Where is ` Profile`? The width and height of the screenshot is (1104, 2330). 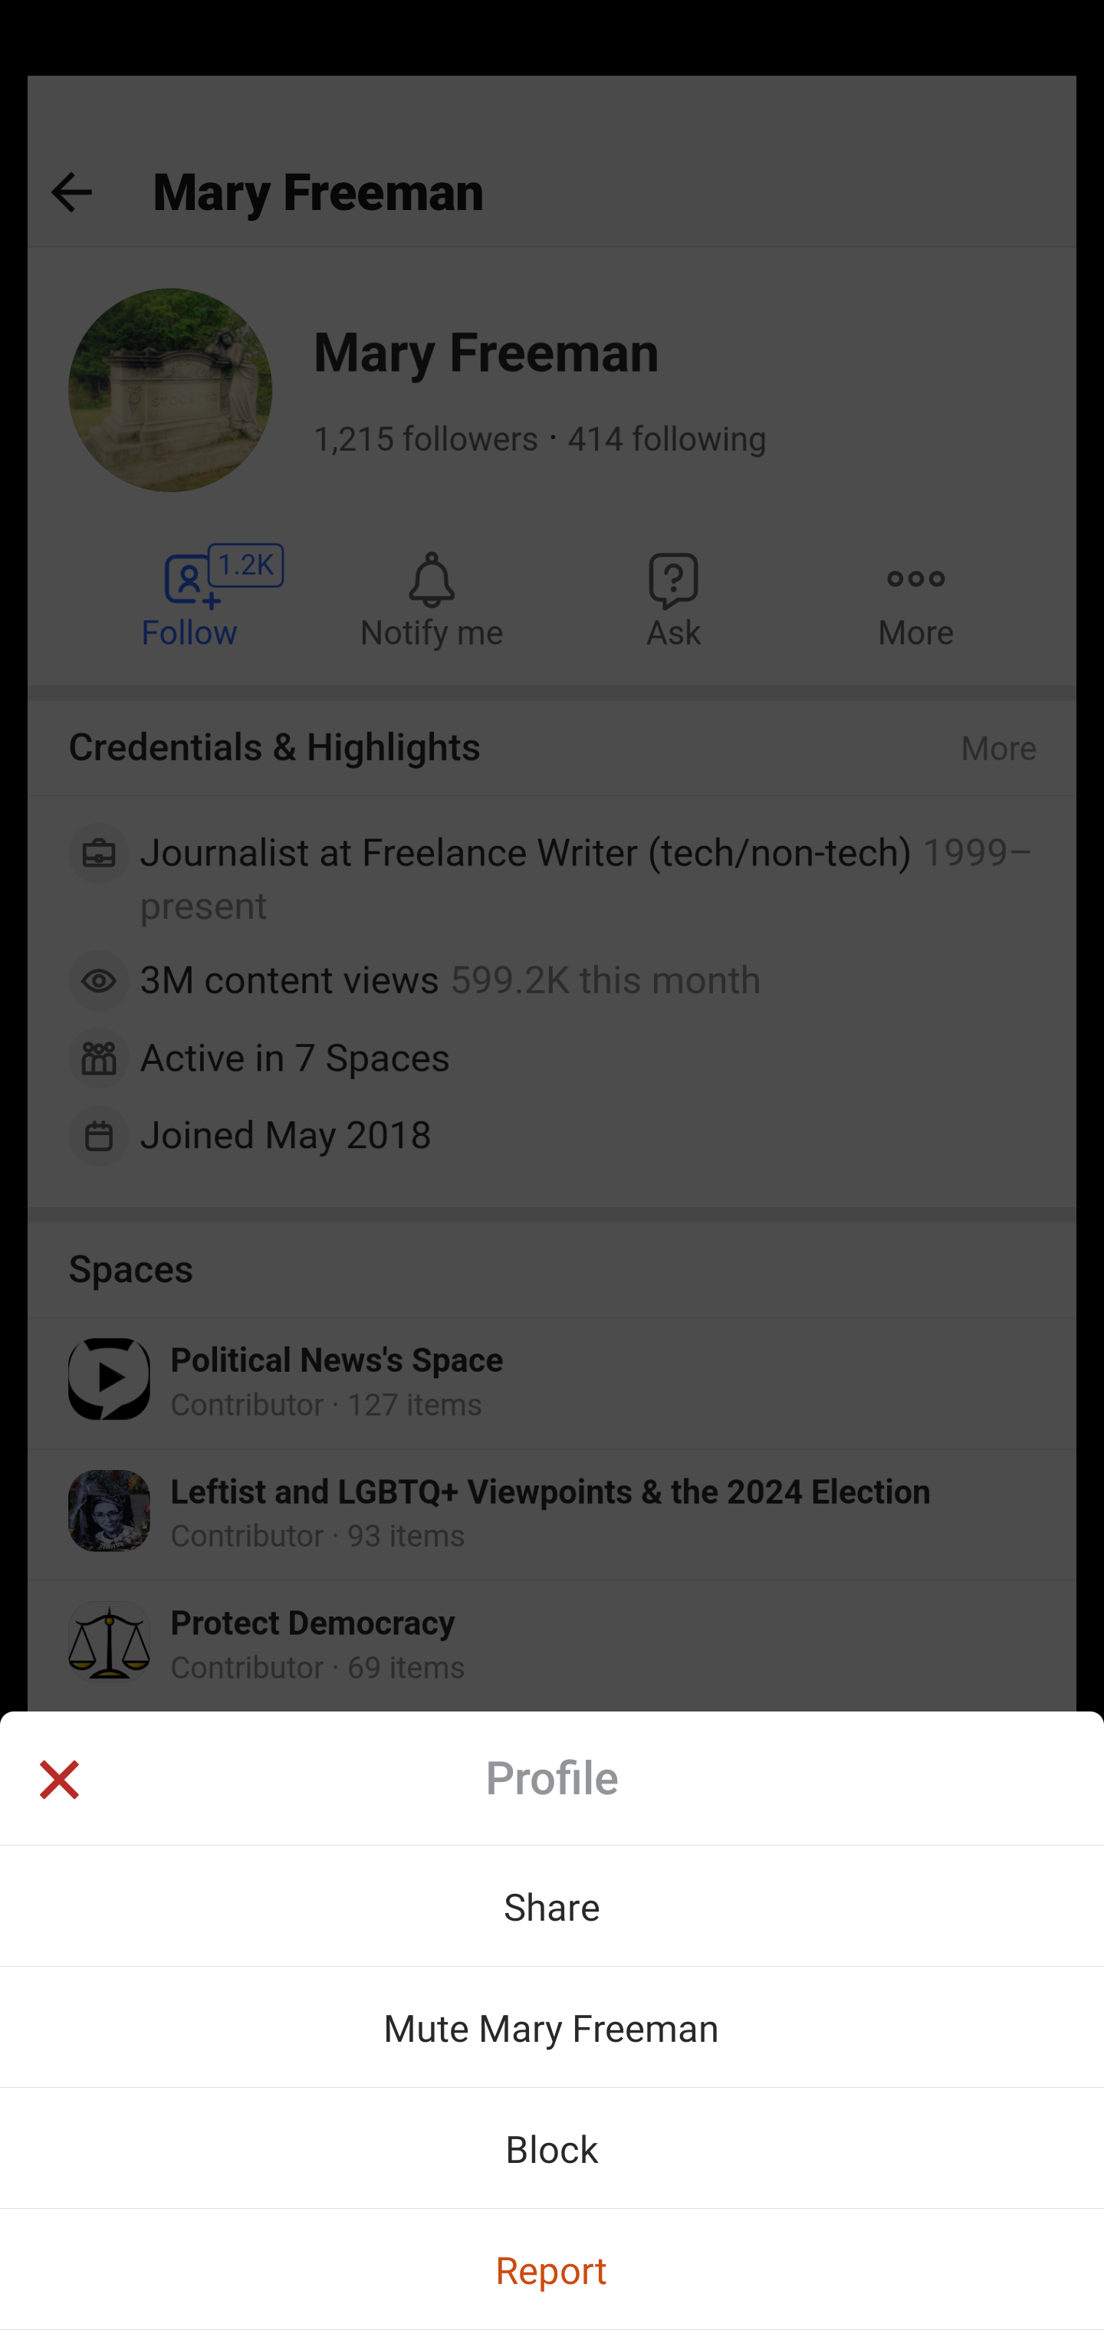  Profile is located at coordinates (552, 1778).